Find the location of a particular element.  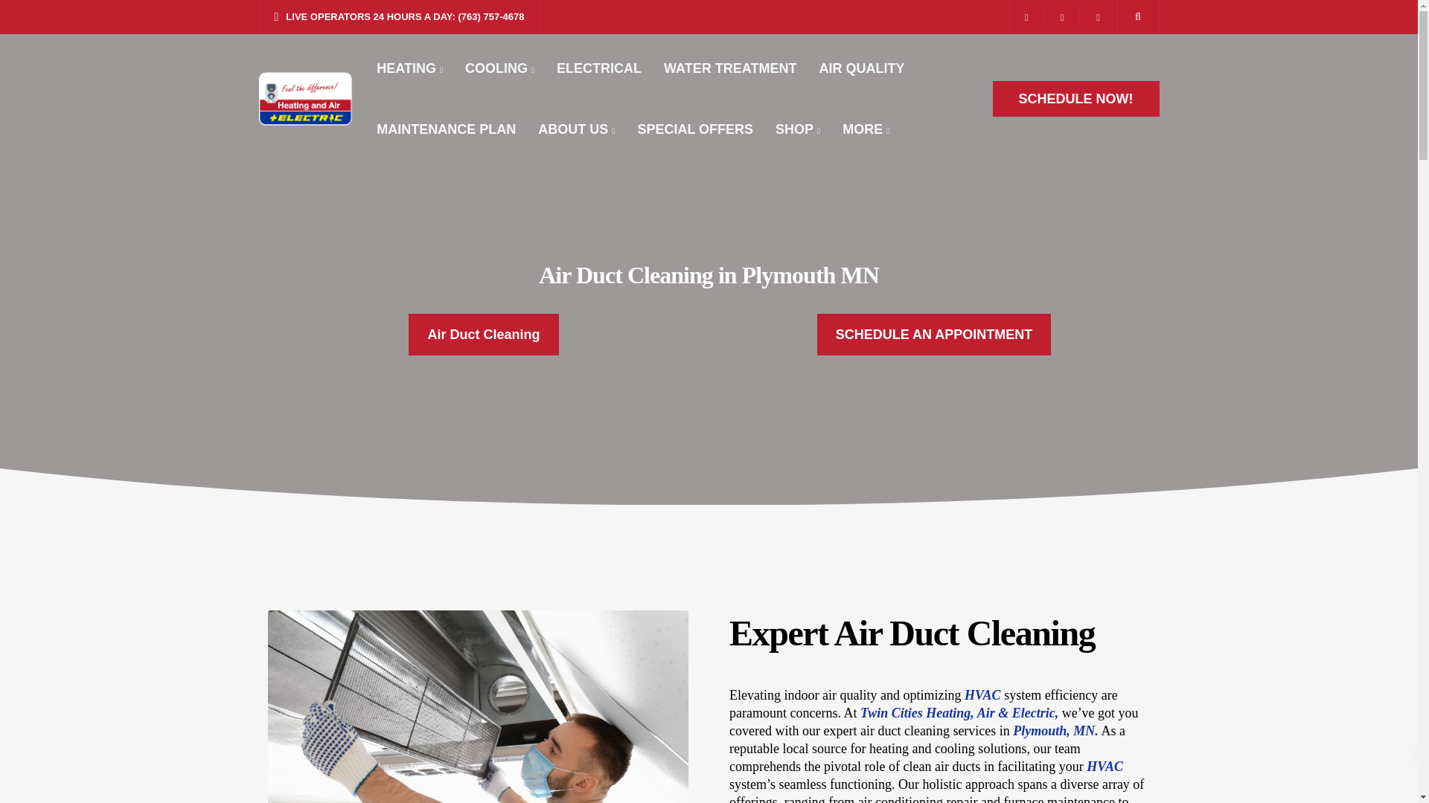

AIR QUALITY is located at coordinates (861, 68).